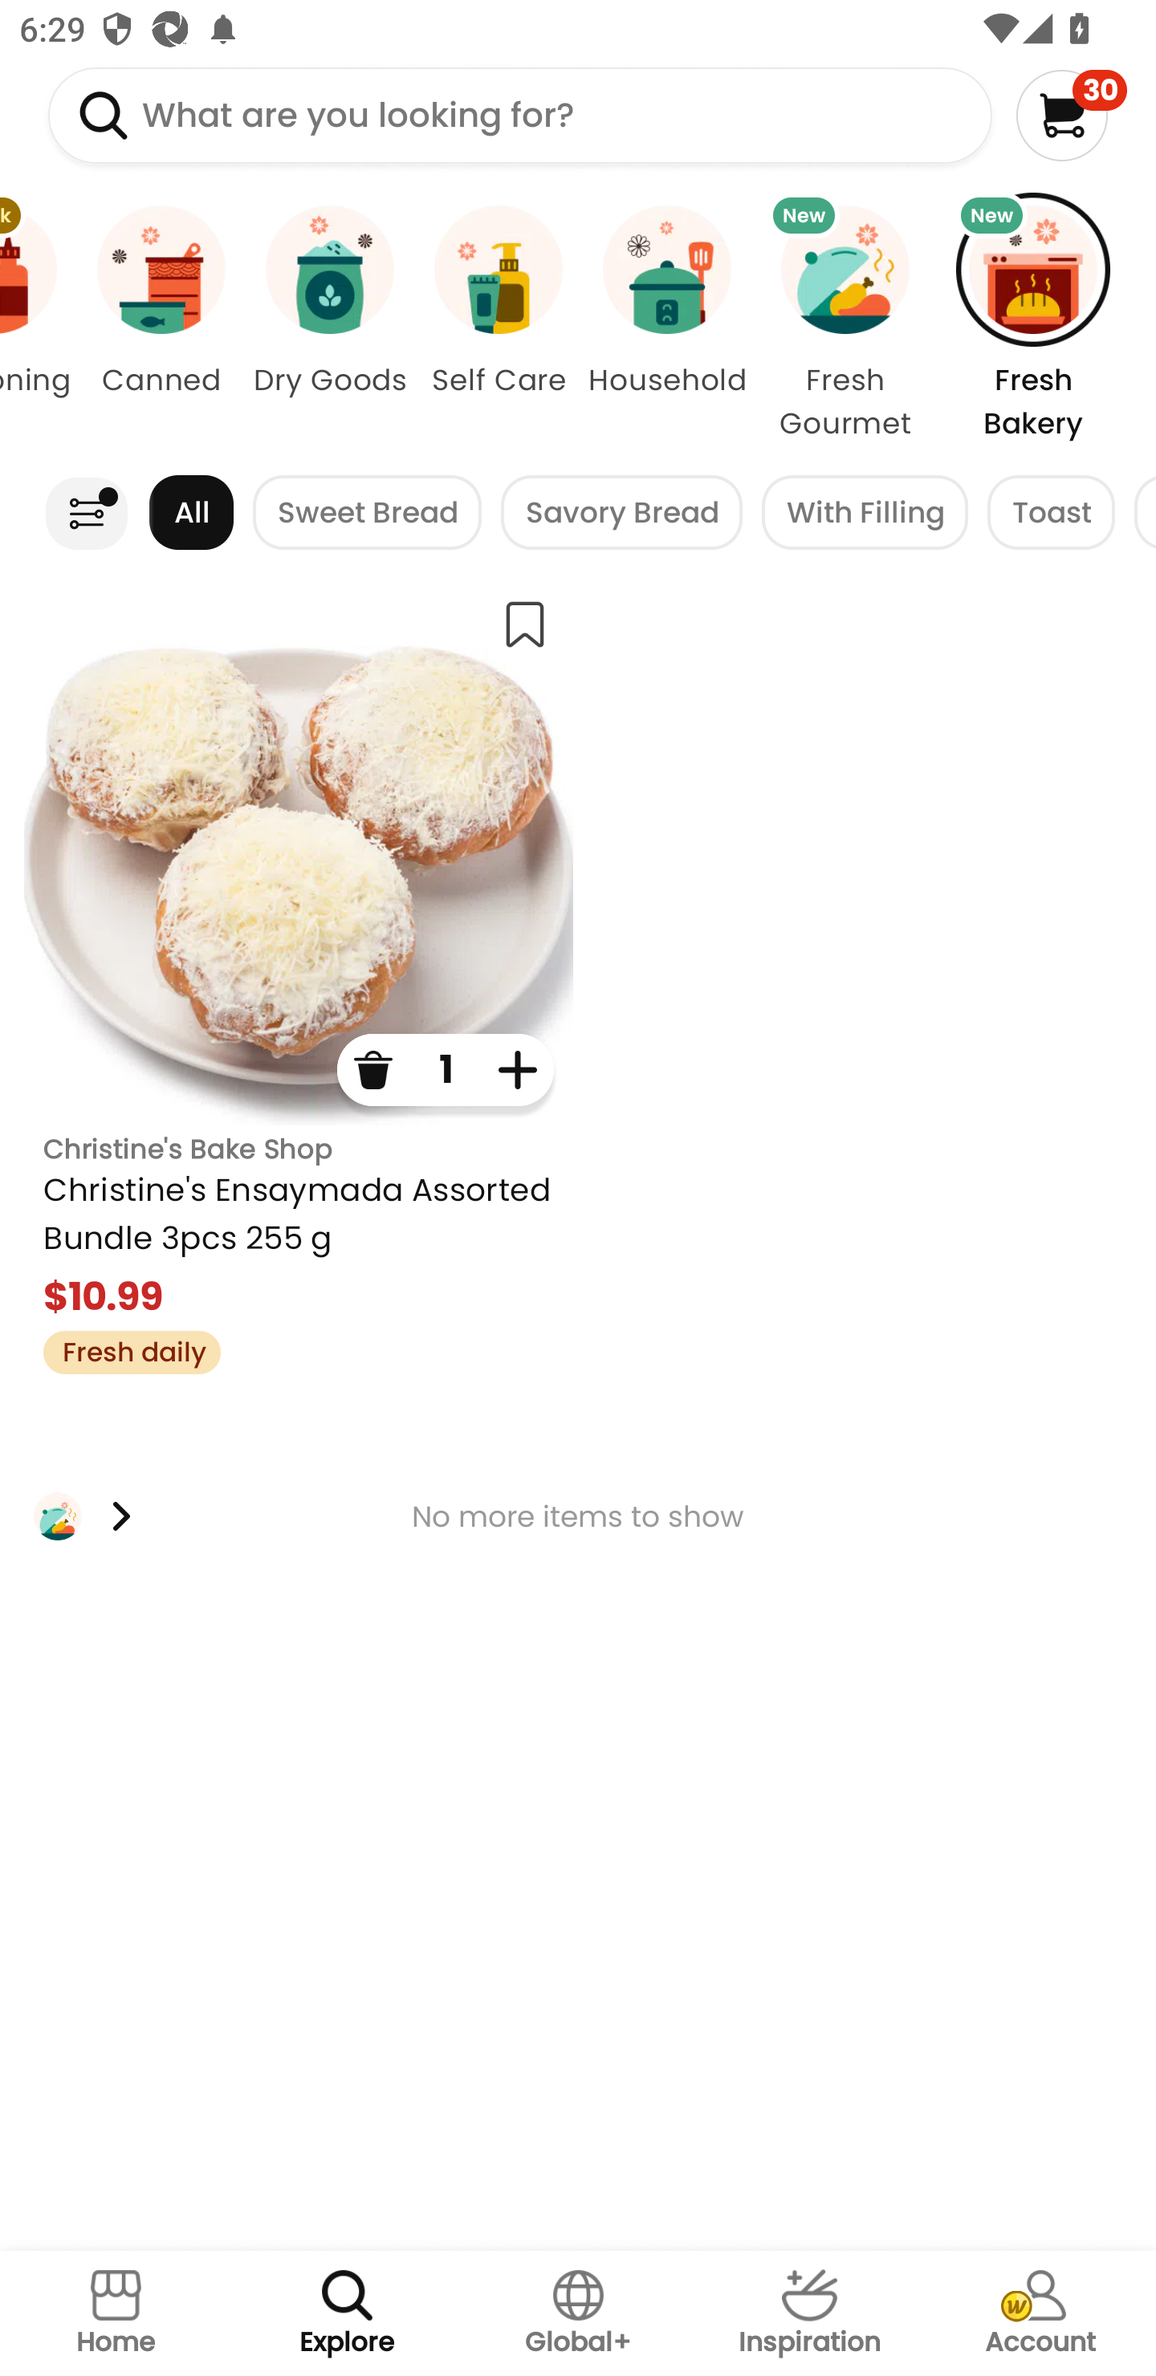  Describe the element at coordinates (520, 115) in the screenshot. I see `What are you looking for?` at that location.